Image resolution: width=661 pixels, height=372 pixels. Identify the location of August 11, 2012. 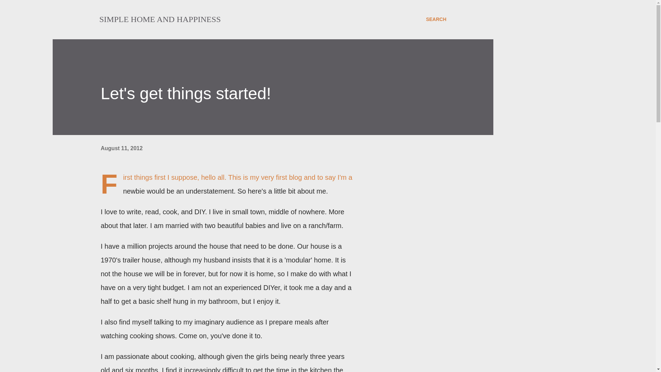
(121, 148).